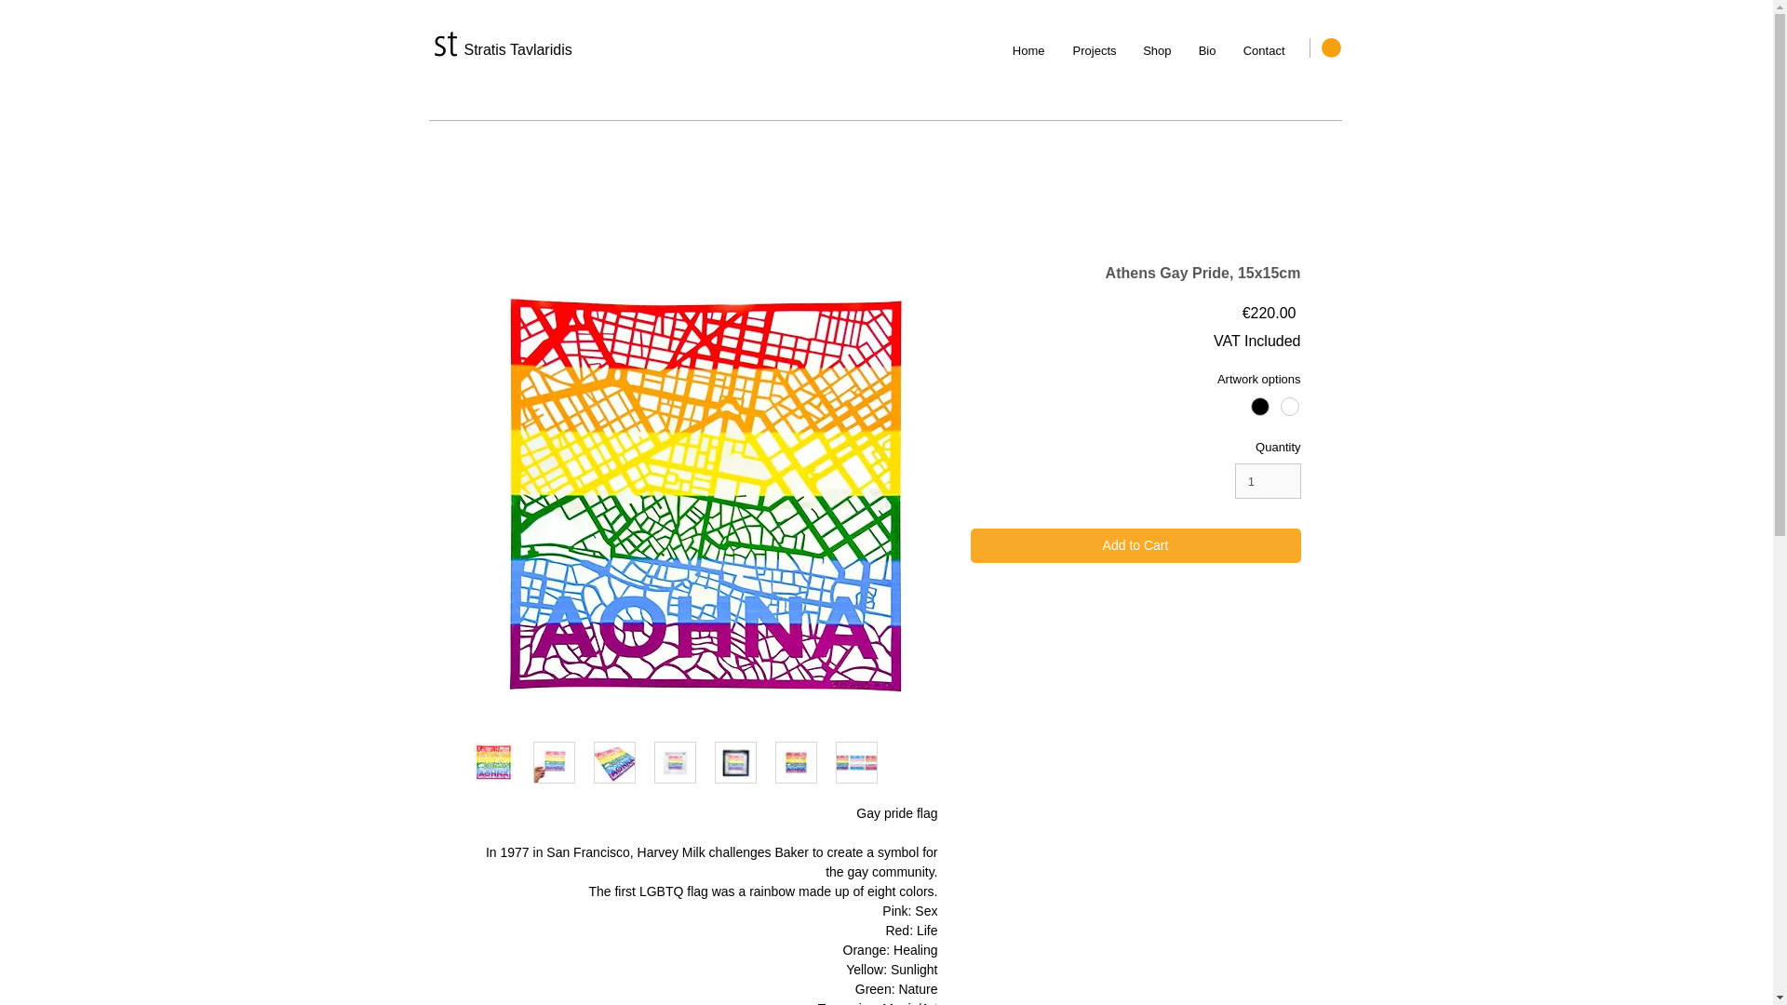 The height and width of the screenshot is (1005, 1787). Describe the element at coordinates (1022, 43) in the screenshot. I see `Home` at that location.